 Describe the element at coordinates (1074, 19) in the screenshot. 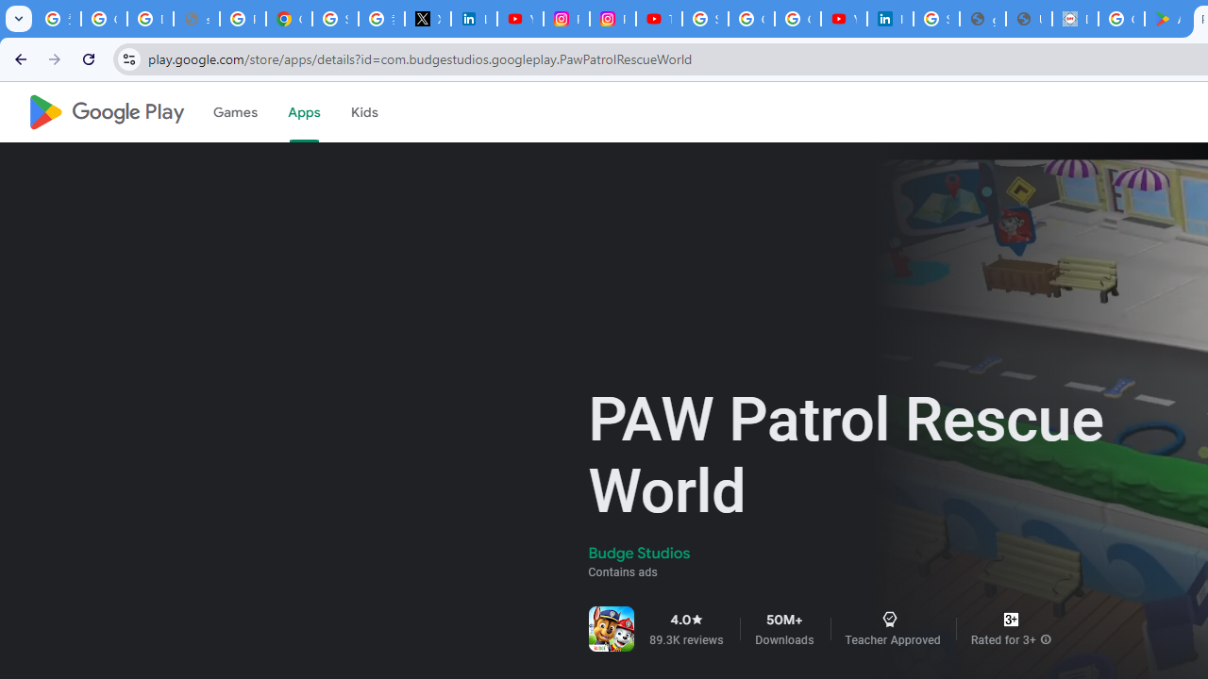

I see `Data Privacy Framework` at that location.